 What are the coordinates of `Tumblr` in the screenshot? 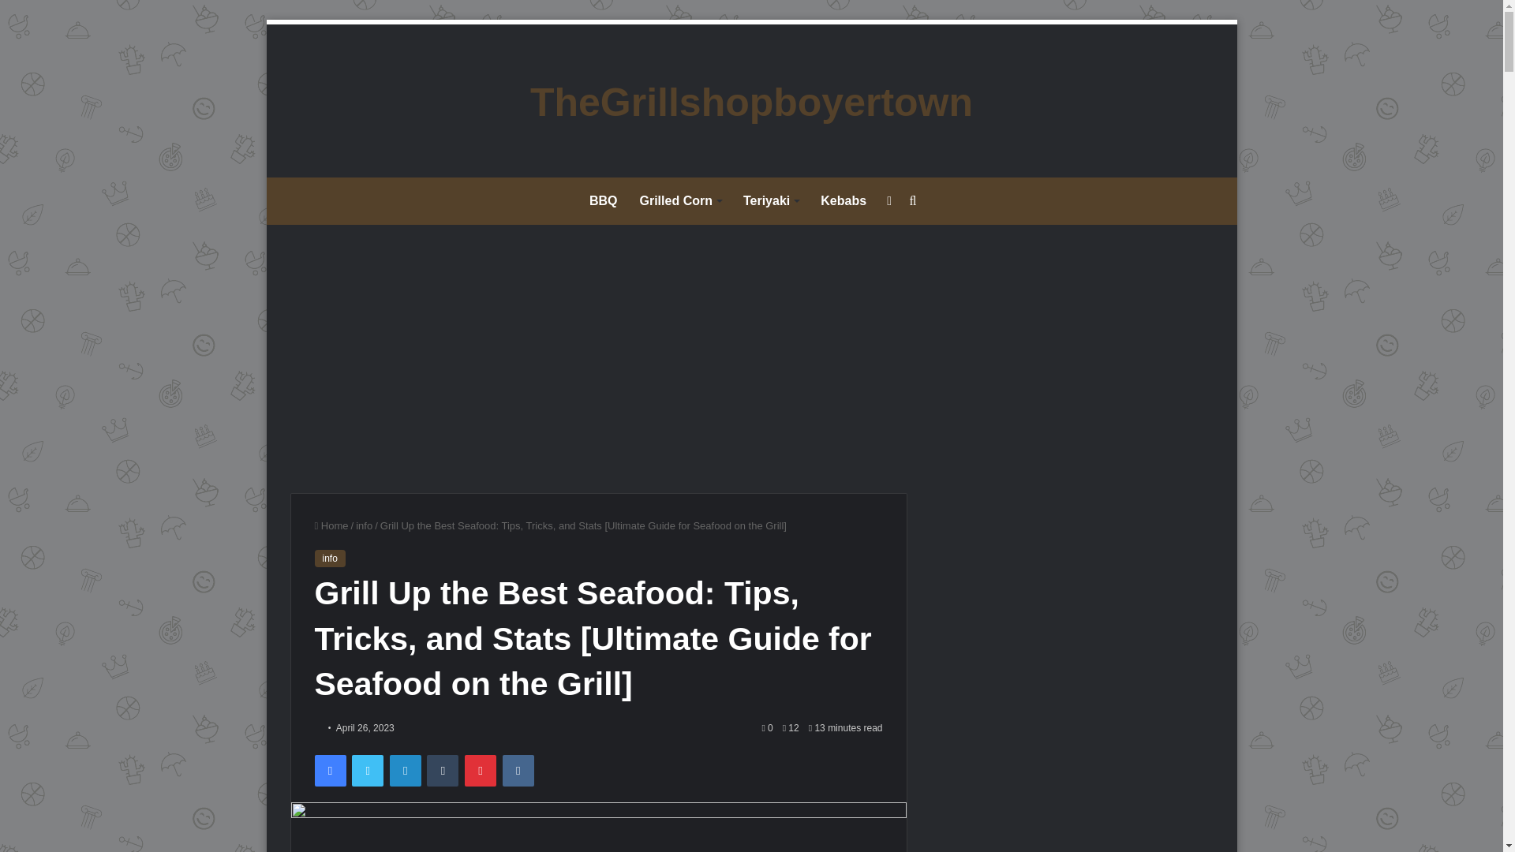 It's located at (443, 770).